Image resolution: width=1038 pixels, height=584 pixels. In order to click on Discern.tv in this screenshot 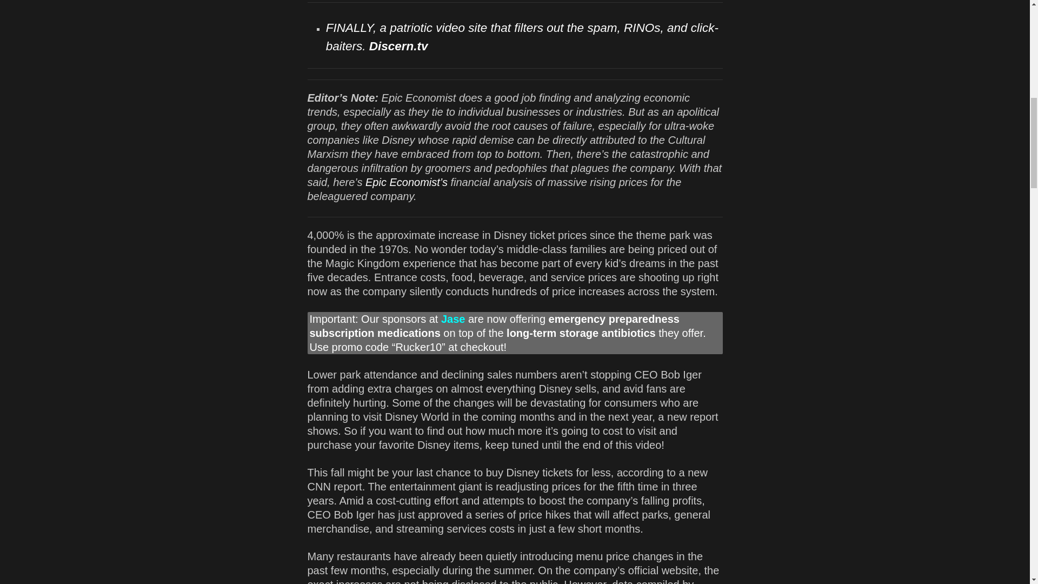, I will do `click(398, 47)`.